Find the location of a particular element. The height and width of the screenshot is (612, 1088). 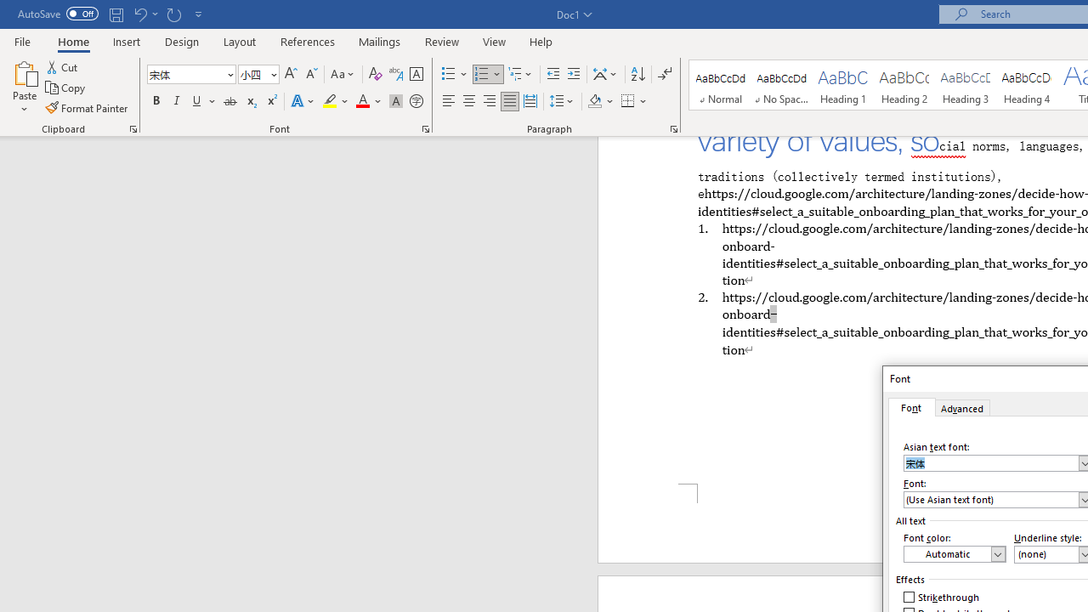

Quick Access Toolbar is located at coordinates (112, 14).